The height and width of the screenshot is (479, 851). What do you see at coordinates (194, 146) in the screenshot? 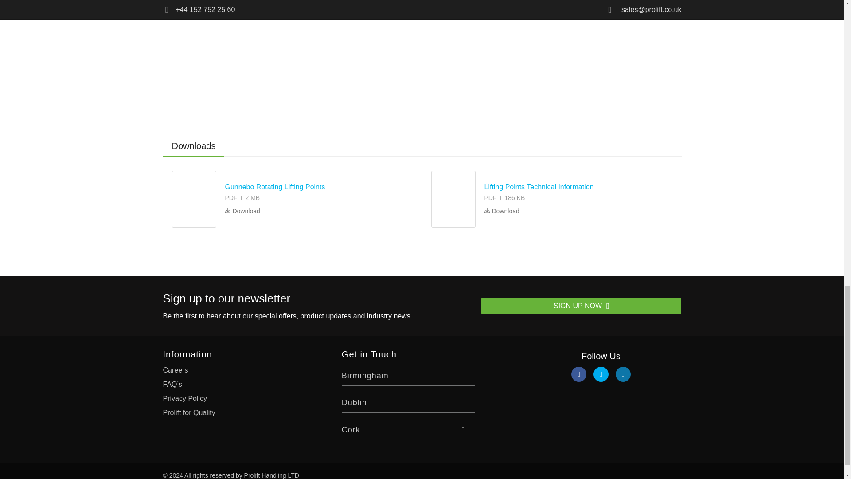
I see `Downloads` at bounding box center [194, 146].